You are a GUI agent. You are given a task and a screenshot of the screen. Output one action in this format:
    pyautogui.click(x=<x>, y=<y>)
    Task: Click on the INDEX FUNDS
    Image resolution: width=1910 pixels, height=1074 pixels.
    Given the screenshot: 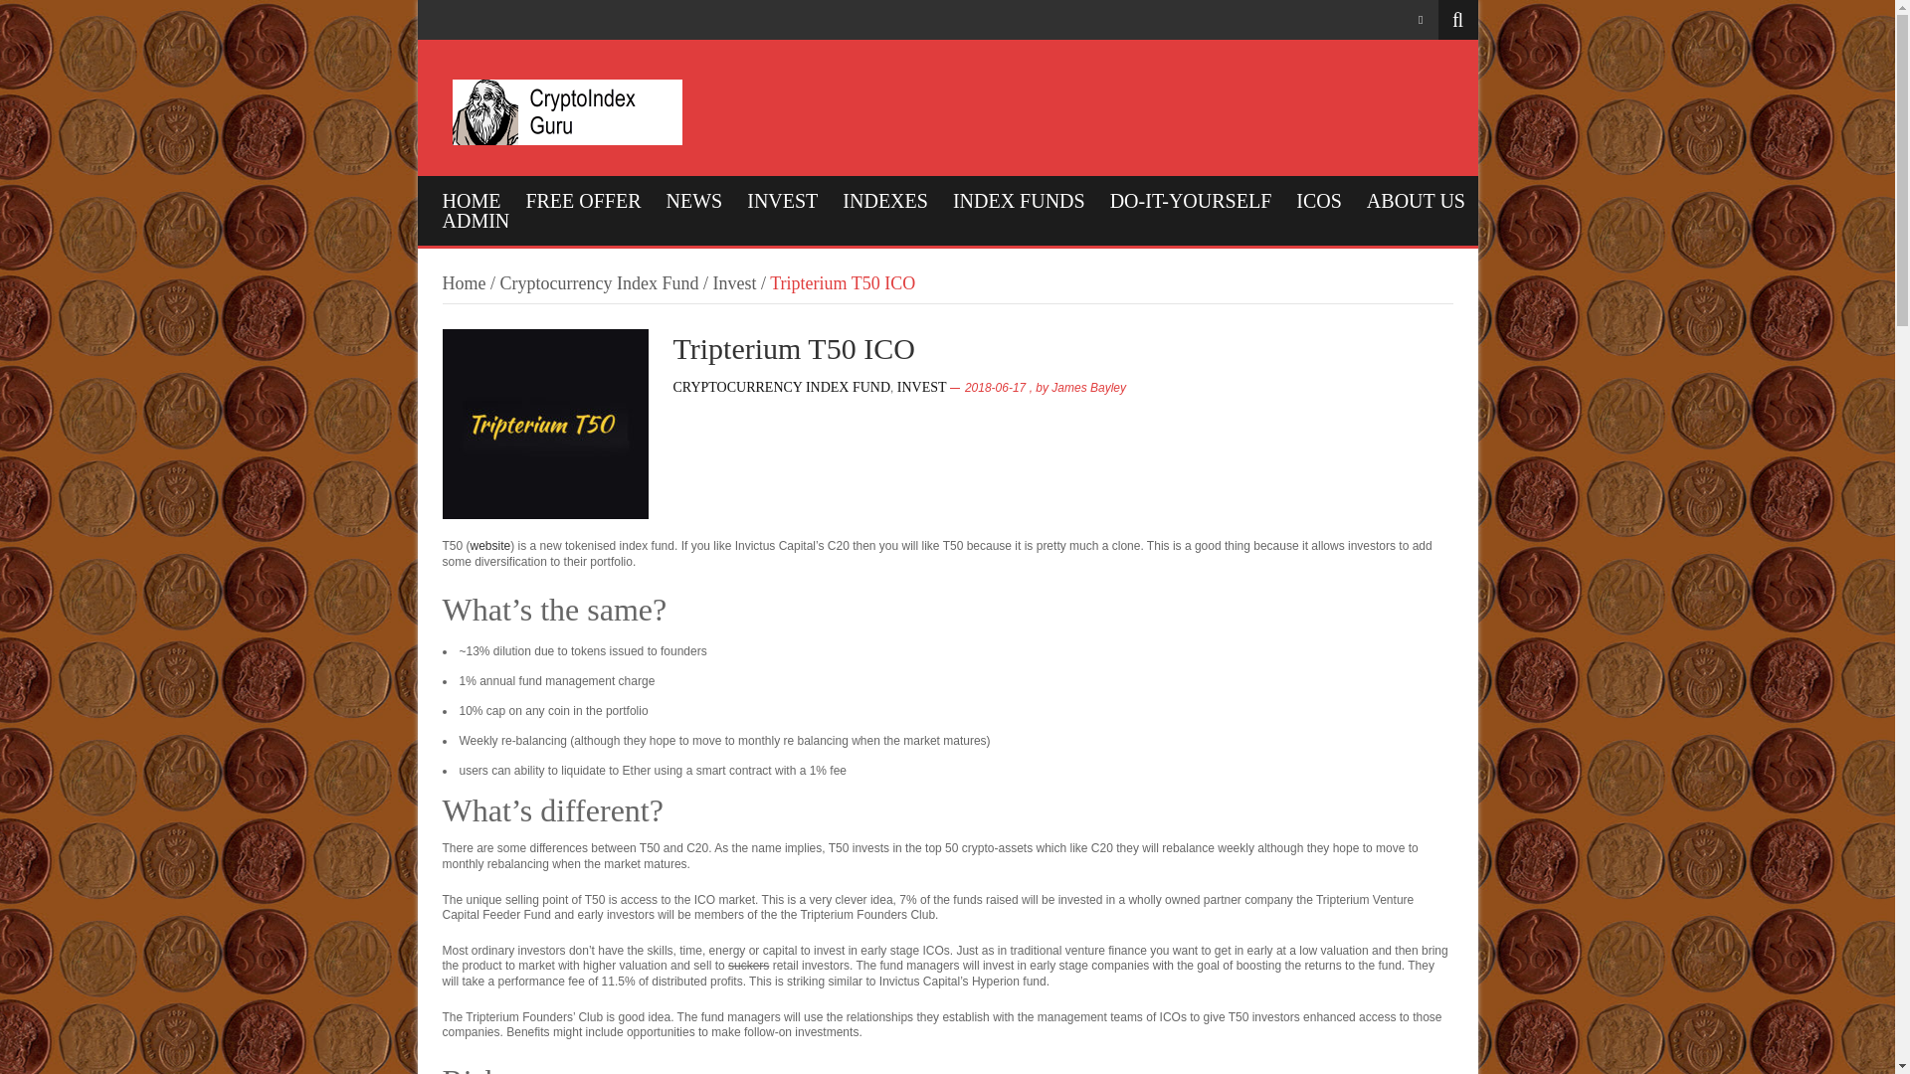 What is the action you would take?
    pyautogui.click(x=1019, y=201)
    